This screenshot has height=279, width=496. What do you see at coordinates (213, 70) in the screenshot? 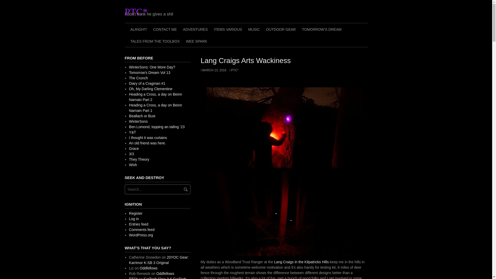
I see `MARCH 13, 2016` at bounding box center [213, 70].